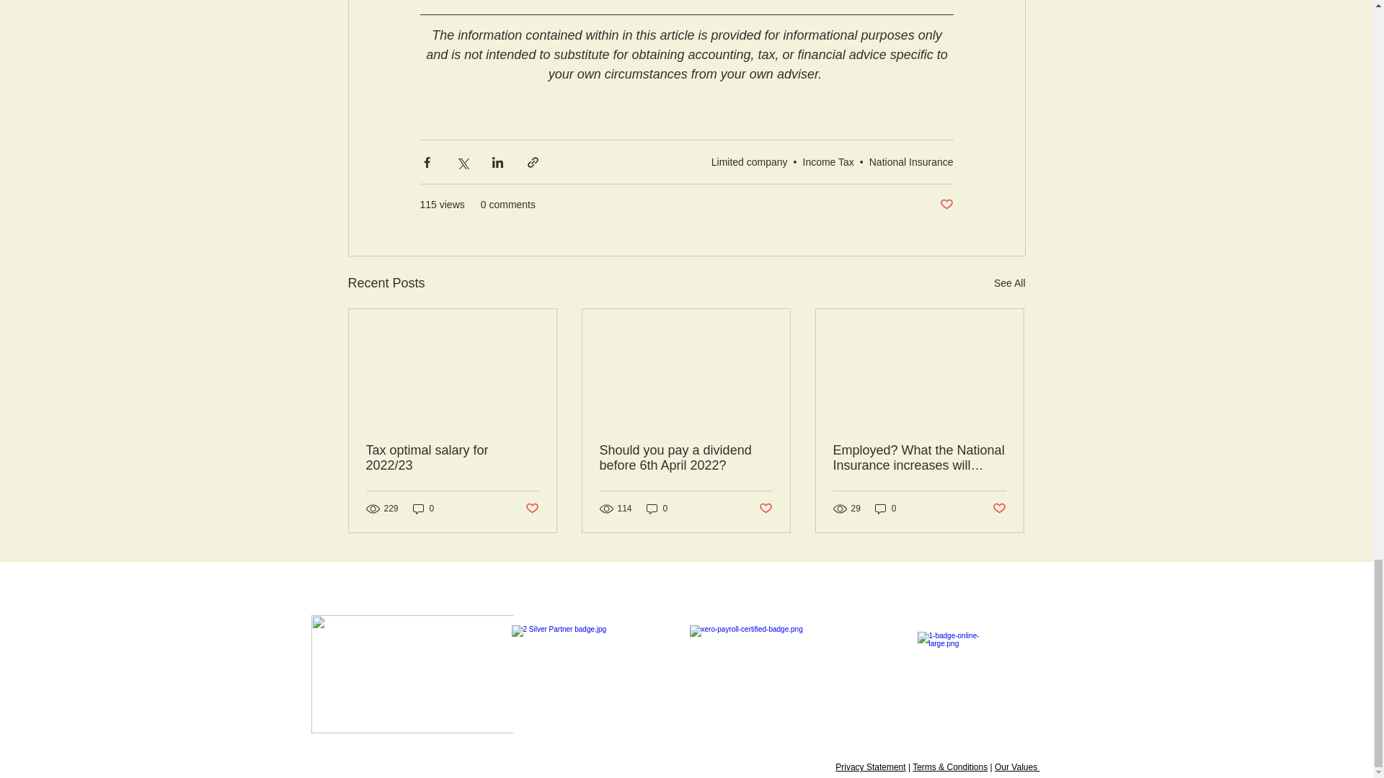 This screenshot has height=778, width=1384. What do you see at coordinates (773, 674) in the screenshot?
I see `xero bronze partner` at bounding box center [773, 674].